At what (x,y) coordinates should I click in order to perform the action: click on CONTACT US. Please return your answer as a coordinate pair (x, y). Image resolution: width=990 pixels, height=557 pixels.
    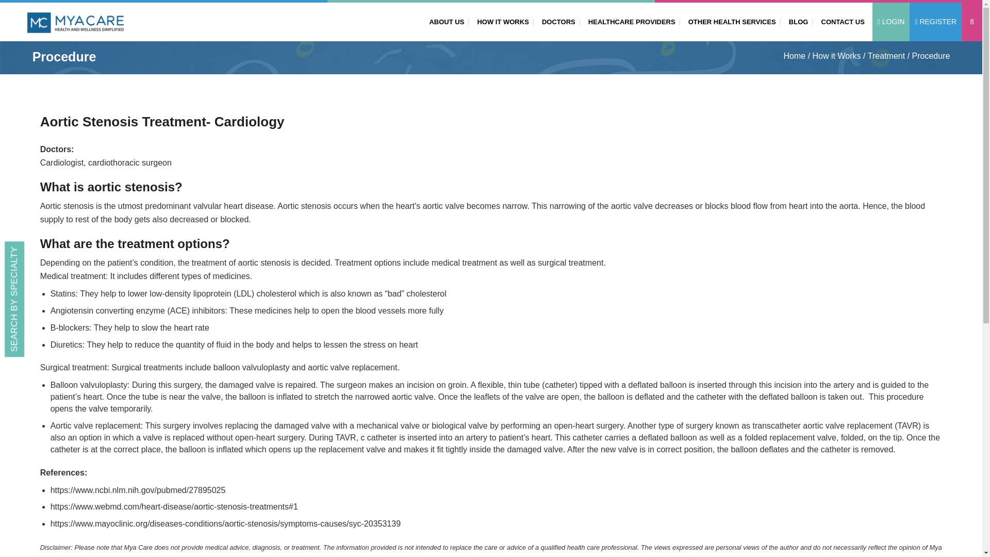
    Looking at the image, I should click on (840, 21).